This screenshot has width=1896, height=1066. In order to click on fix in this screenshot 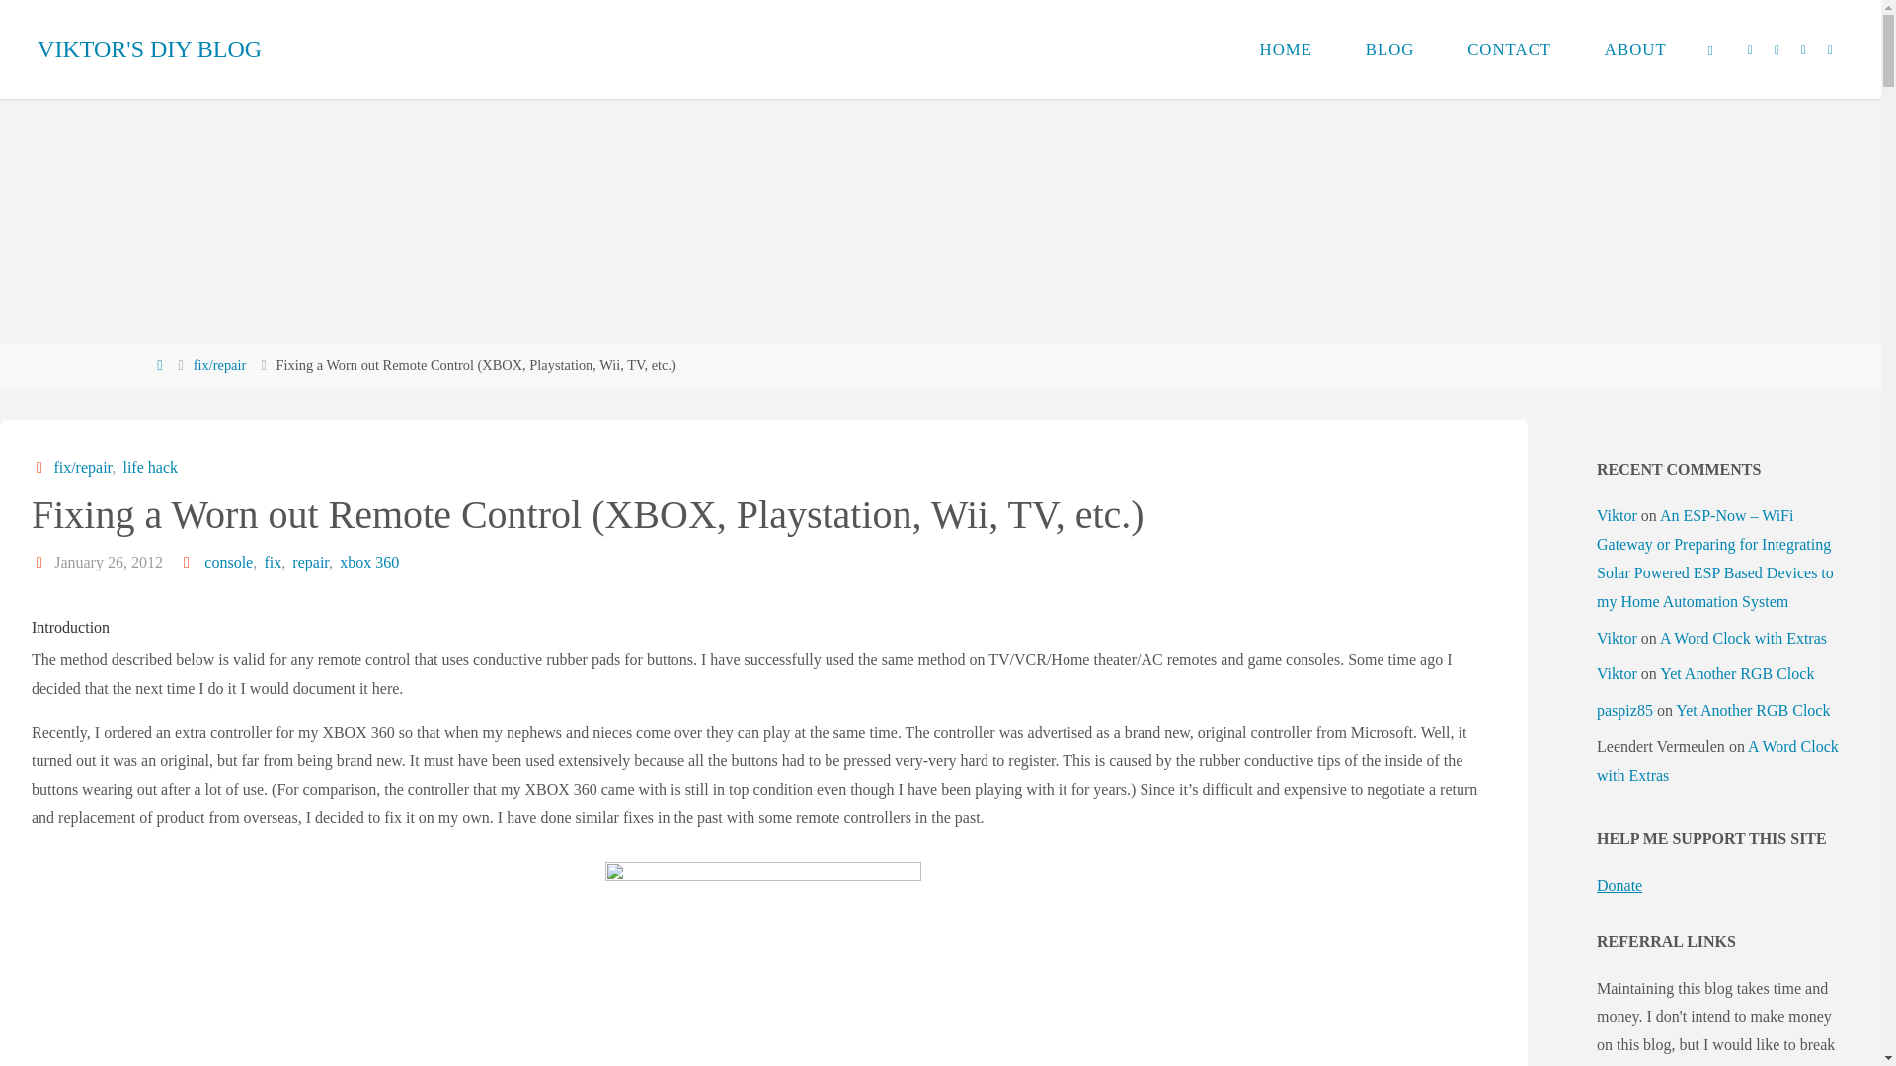, I will do `click(271, 561)`.